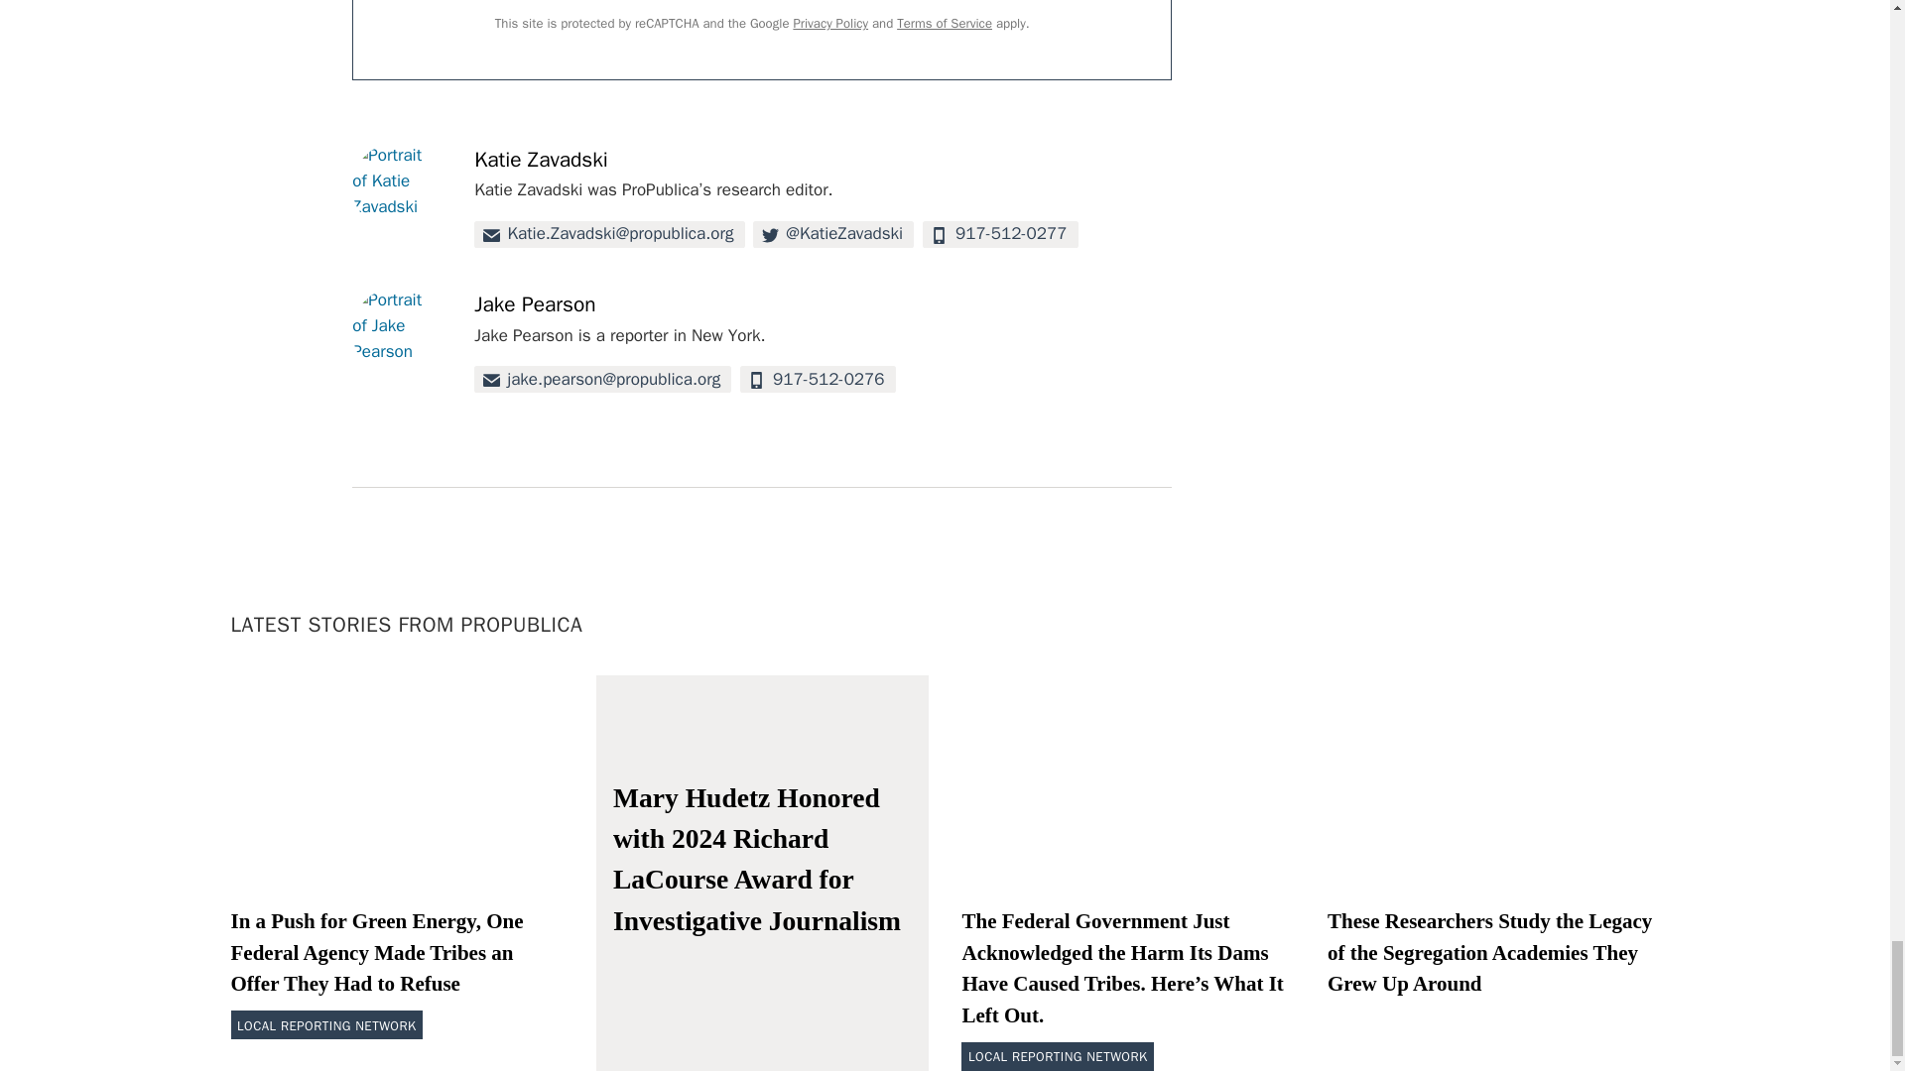 This screenshot has width=1905, height=1071. I want to click on Email, so click(603, 379).